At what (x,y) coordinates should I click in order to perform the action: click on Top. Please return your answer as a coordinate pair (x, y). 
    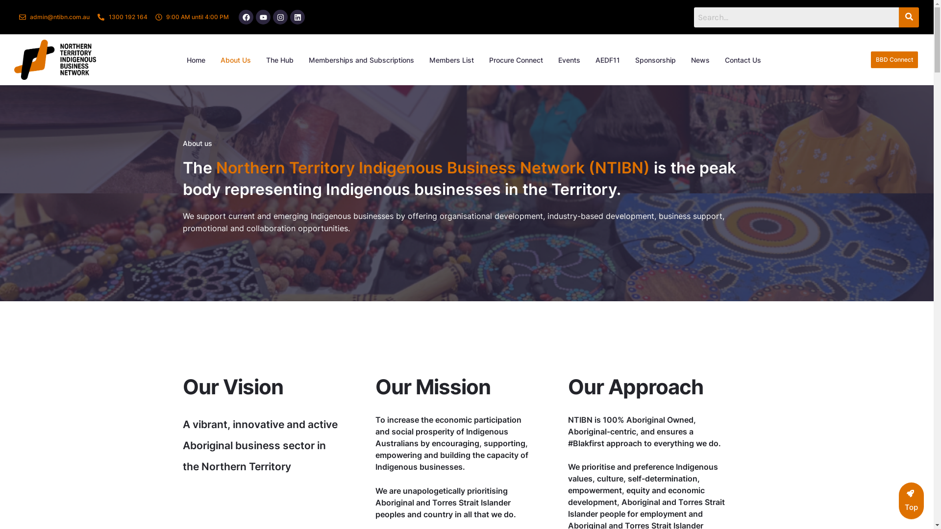
    Looking at the image, I should click on (912, 501).